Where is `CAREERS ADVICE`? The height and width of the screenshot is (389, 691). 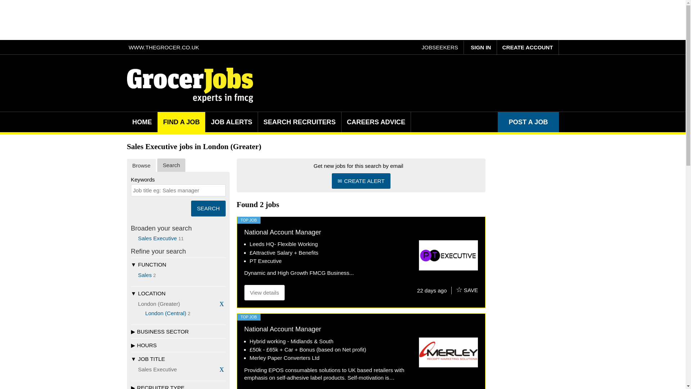
CAREERS ADVICE is located at coordinates (376, 122).